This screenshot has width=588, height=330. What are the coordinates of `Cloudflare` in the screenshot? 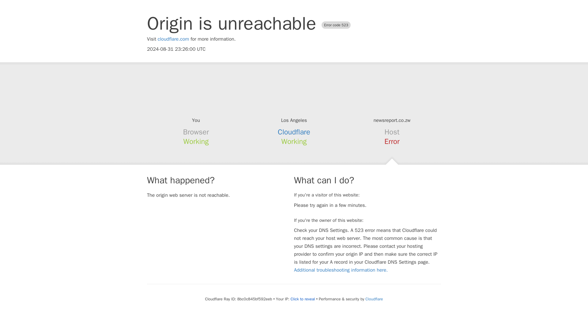 It's located at (374, 299).